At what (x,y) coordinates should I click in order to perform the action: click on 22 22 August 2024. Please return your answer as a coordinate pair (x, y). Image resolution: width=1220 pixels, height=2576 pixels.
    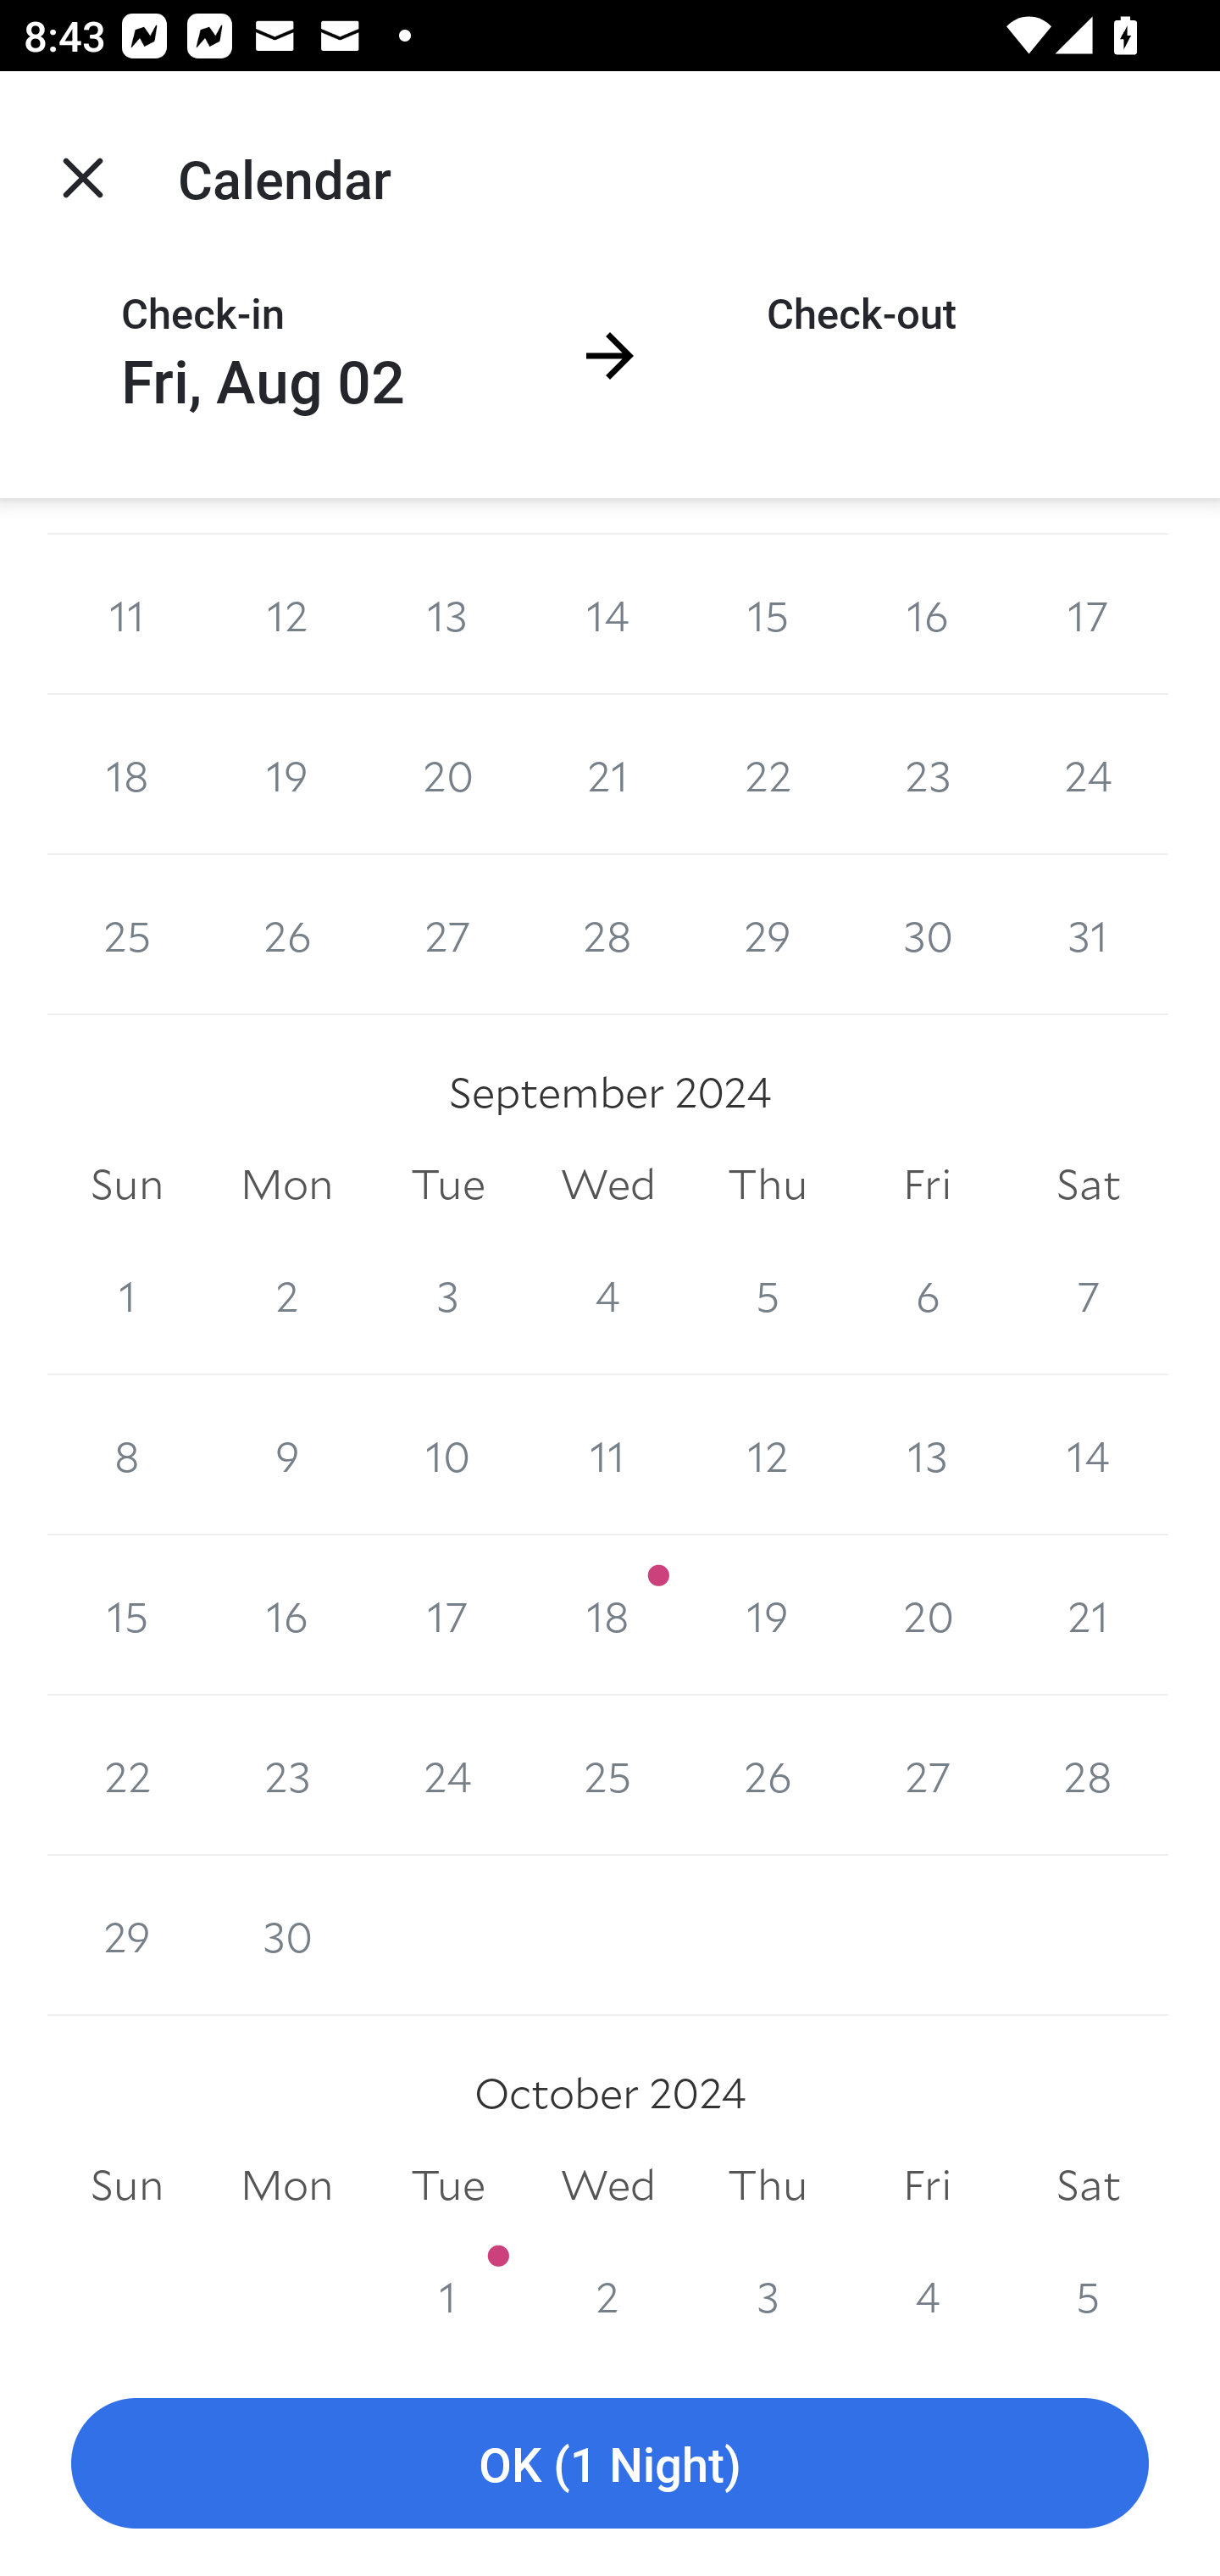
    Looking at the image, I should click on (768, 774).